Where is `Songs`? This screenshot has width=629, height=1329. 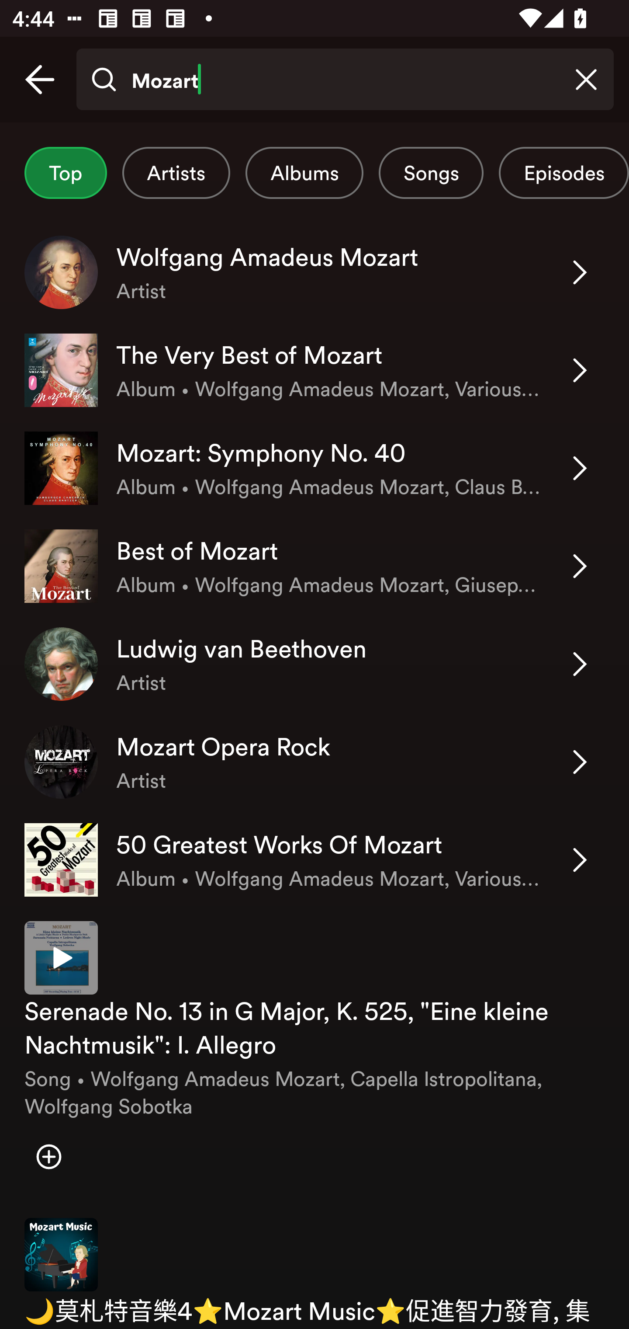 Songs is located at coordinates (431, 173).